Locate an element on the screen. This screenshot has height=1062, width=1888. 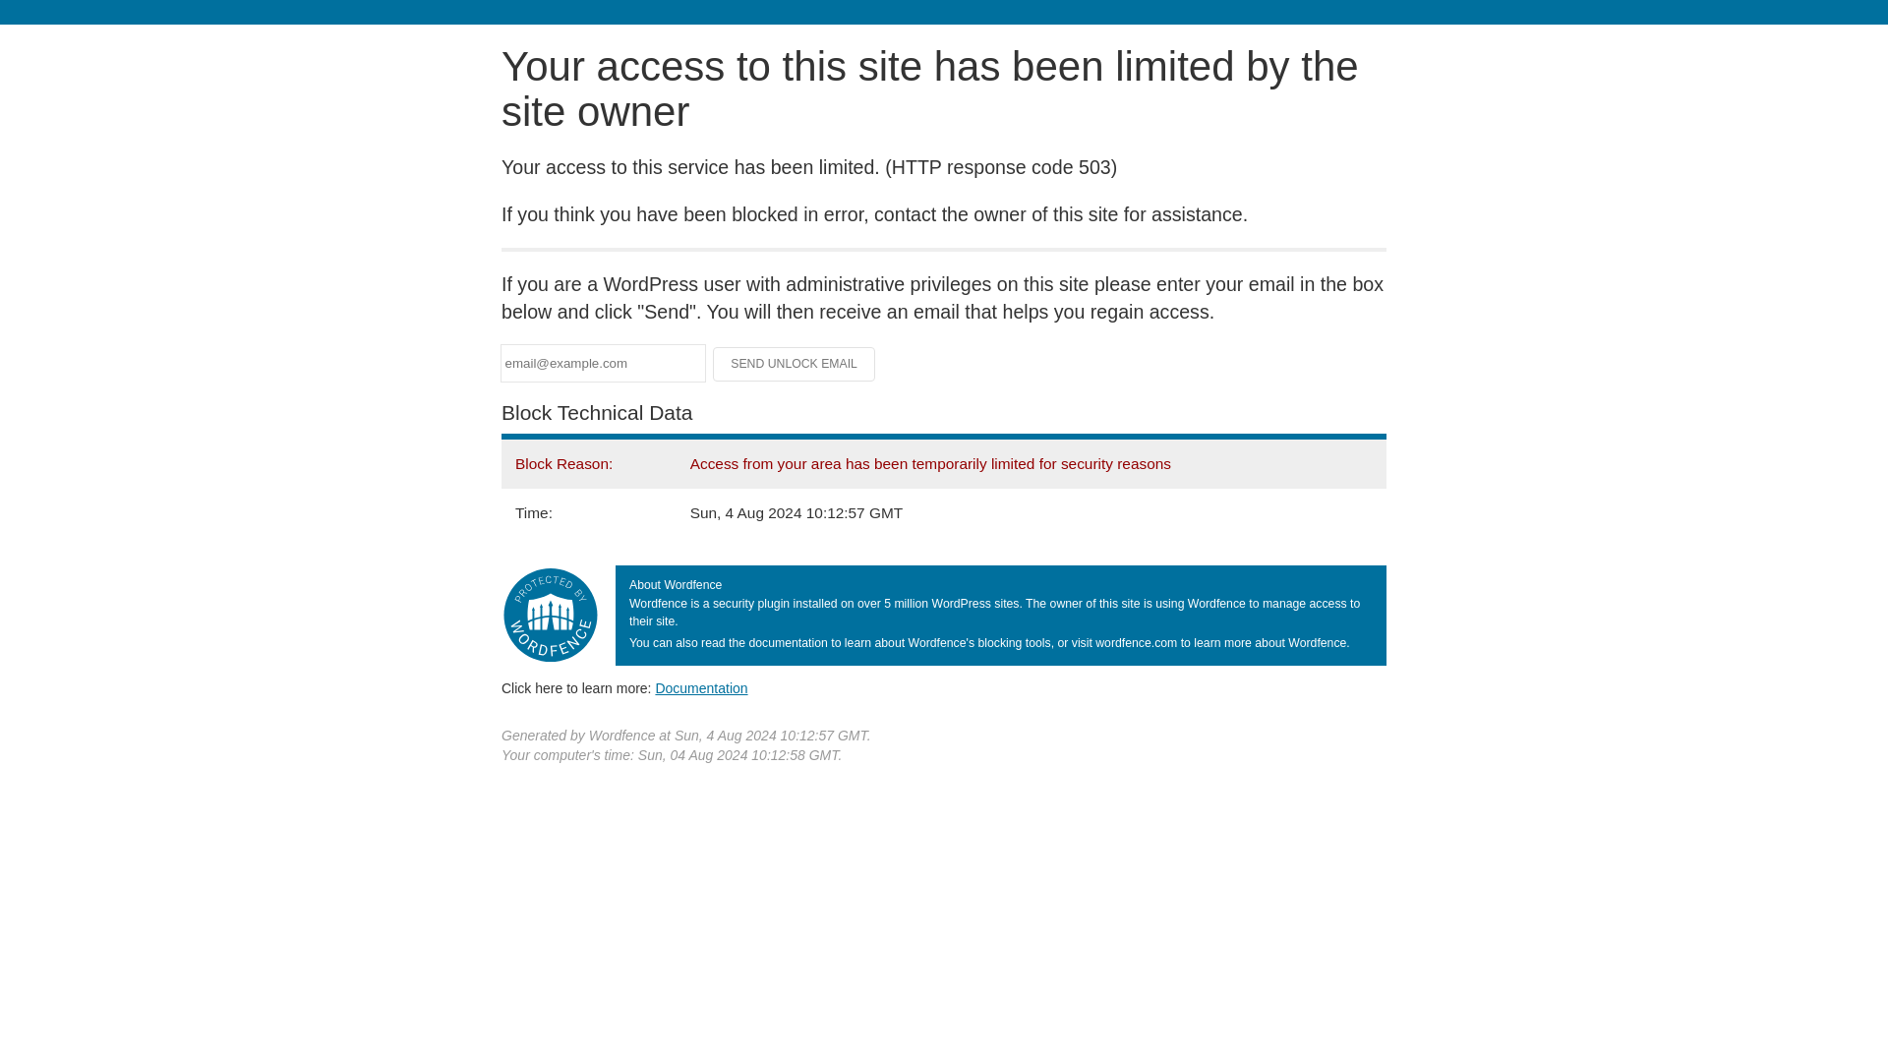
Send Unlock Email is located at coordinates (795, 364).